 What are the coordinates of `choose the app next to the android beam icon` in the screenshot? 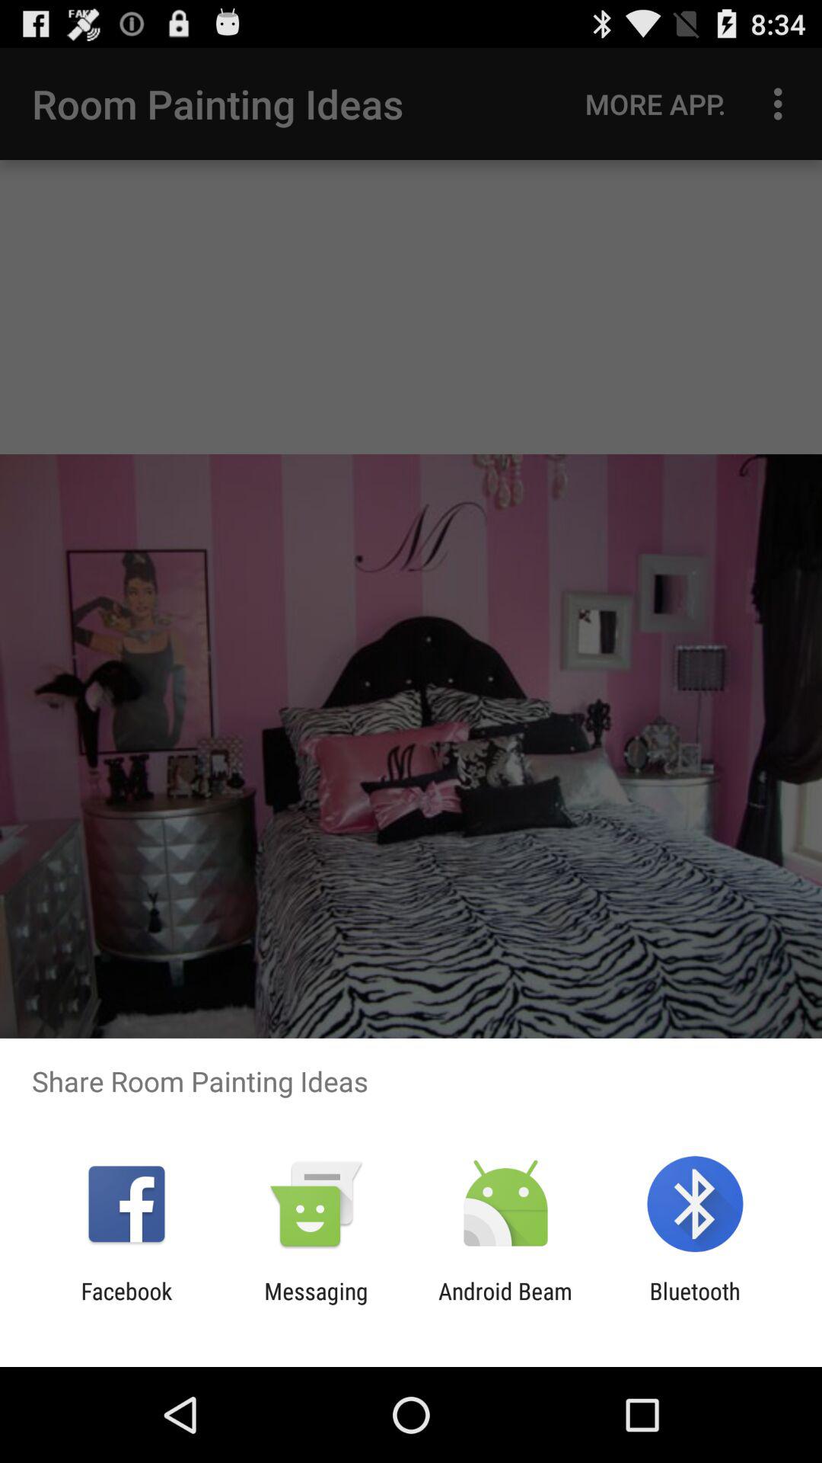 It's located at (694, 1305).